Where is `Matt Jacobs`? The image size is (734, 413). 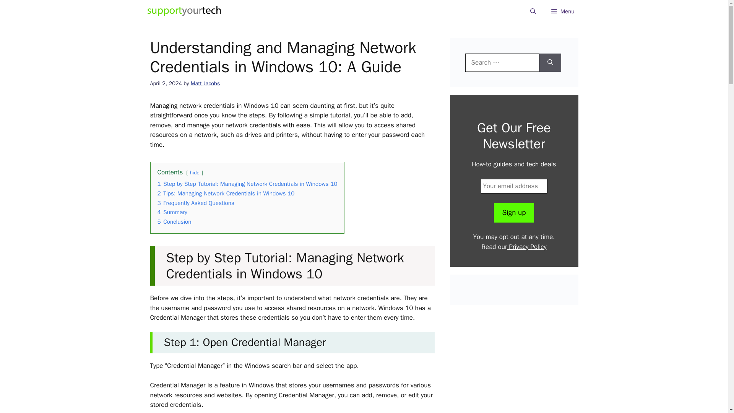
Matt Jacobs is located at coordinates (206, 83).